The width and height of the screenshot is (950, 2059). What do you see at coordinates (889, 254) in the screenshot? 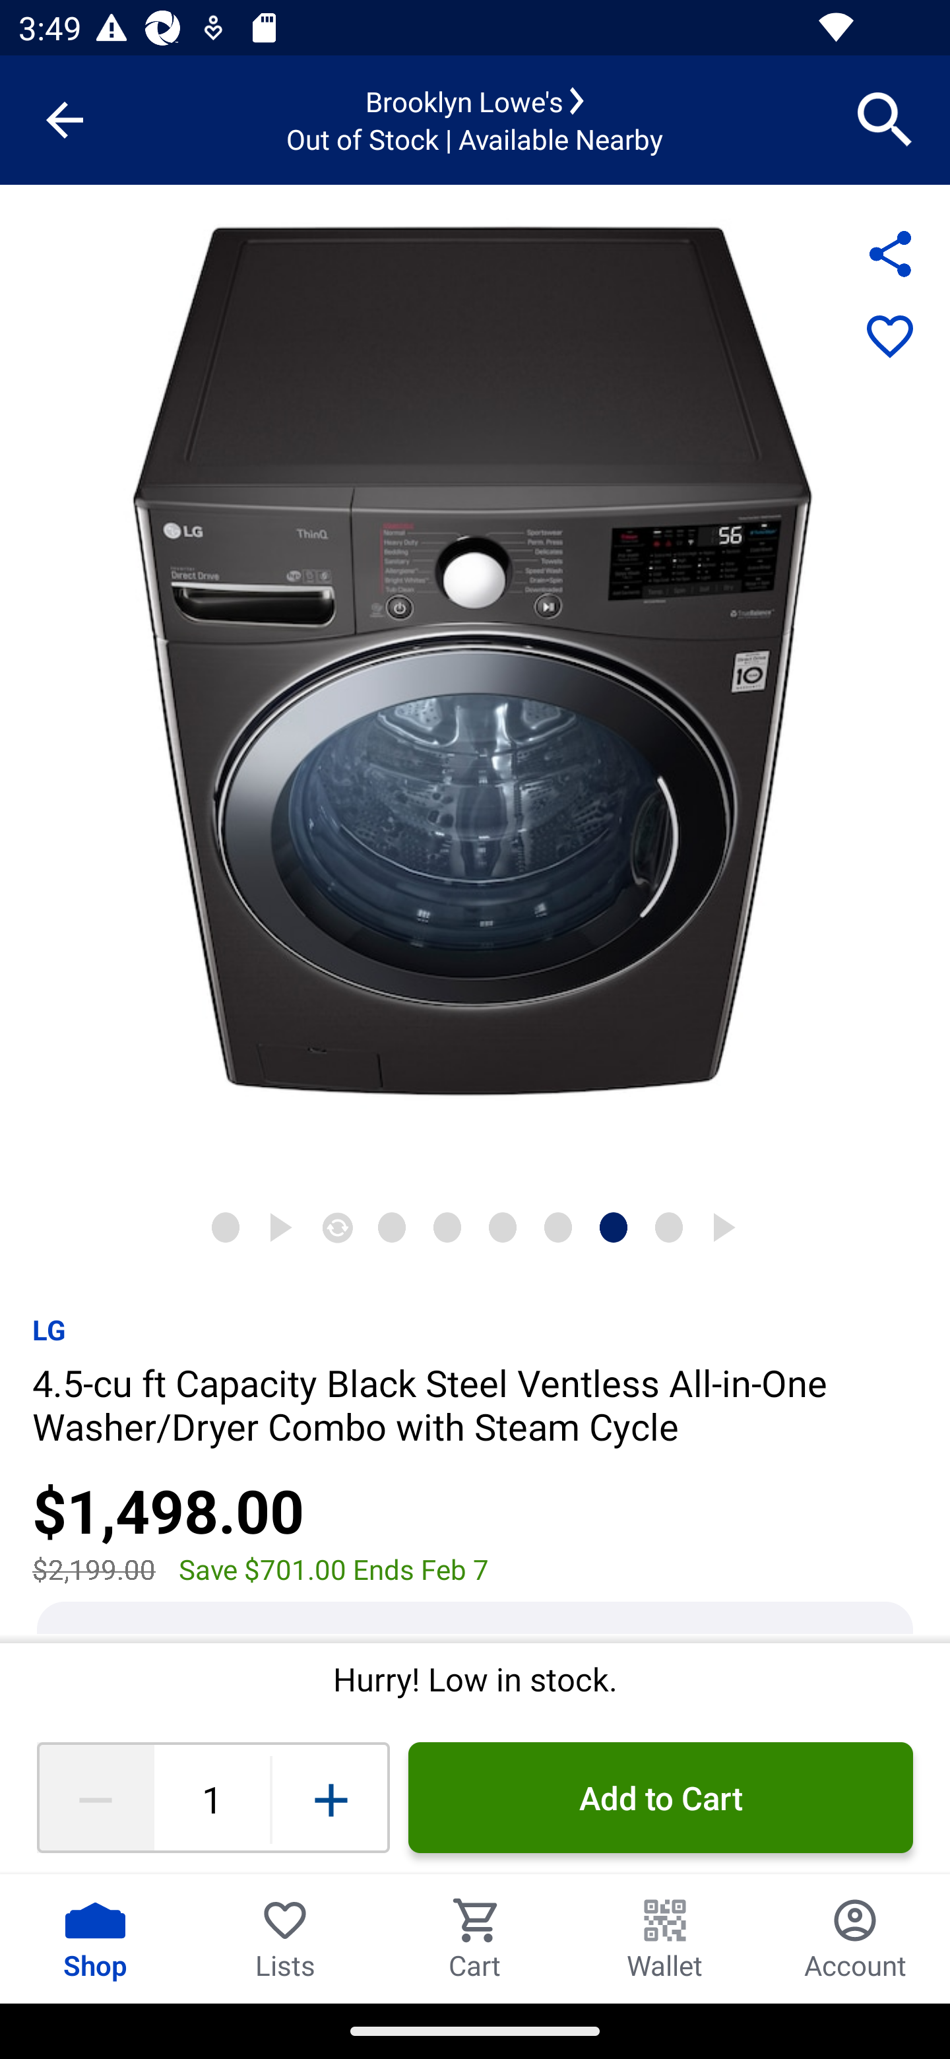
I see `Share` at bounding box center [889, 254].